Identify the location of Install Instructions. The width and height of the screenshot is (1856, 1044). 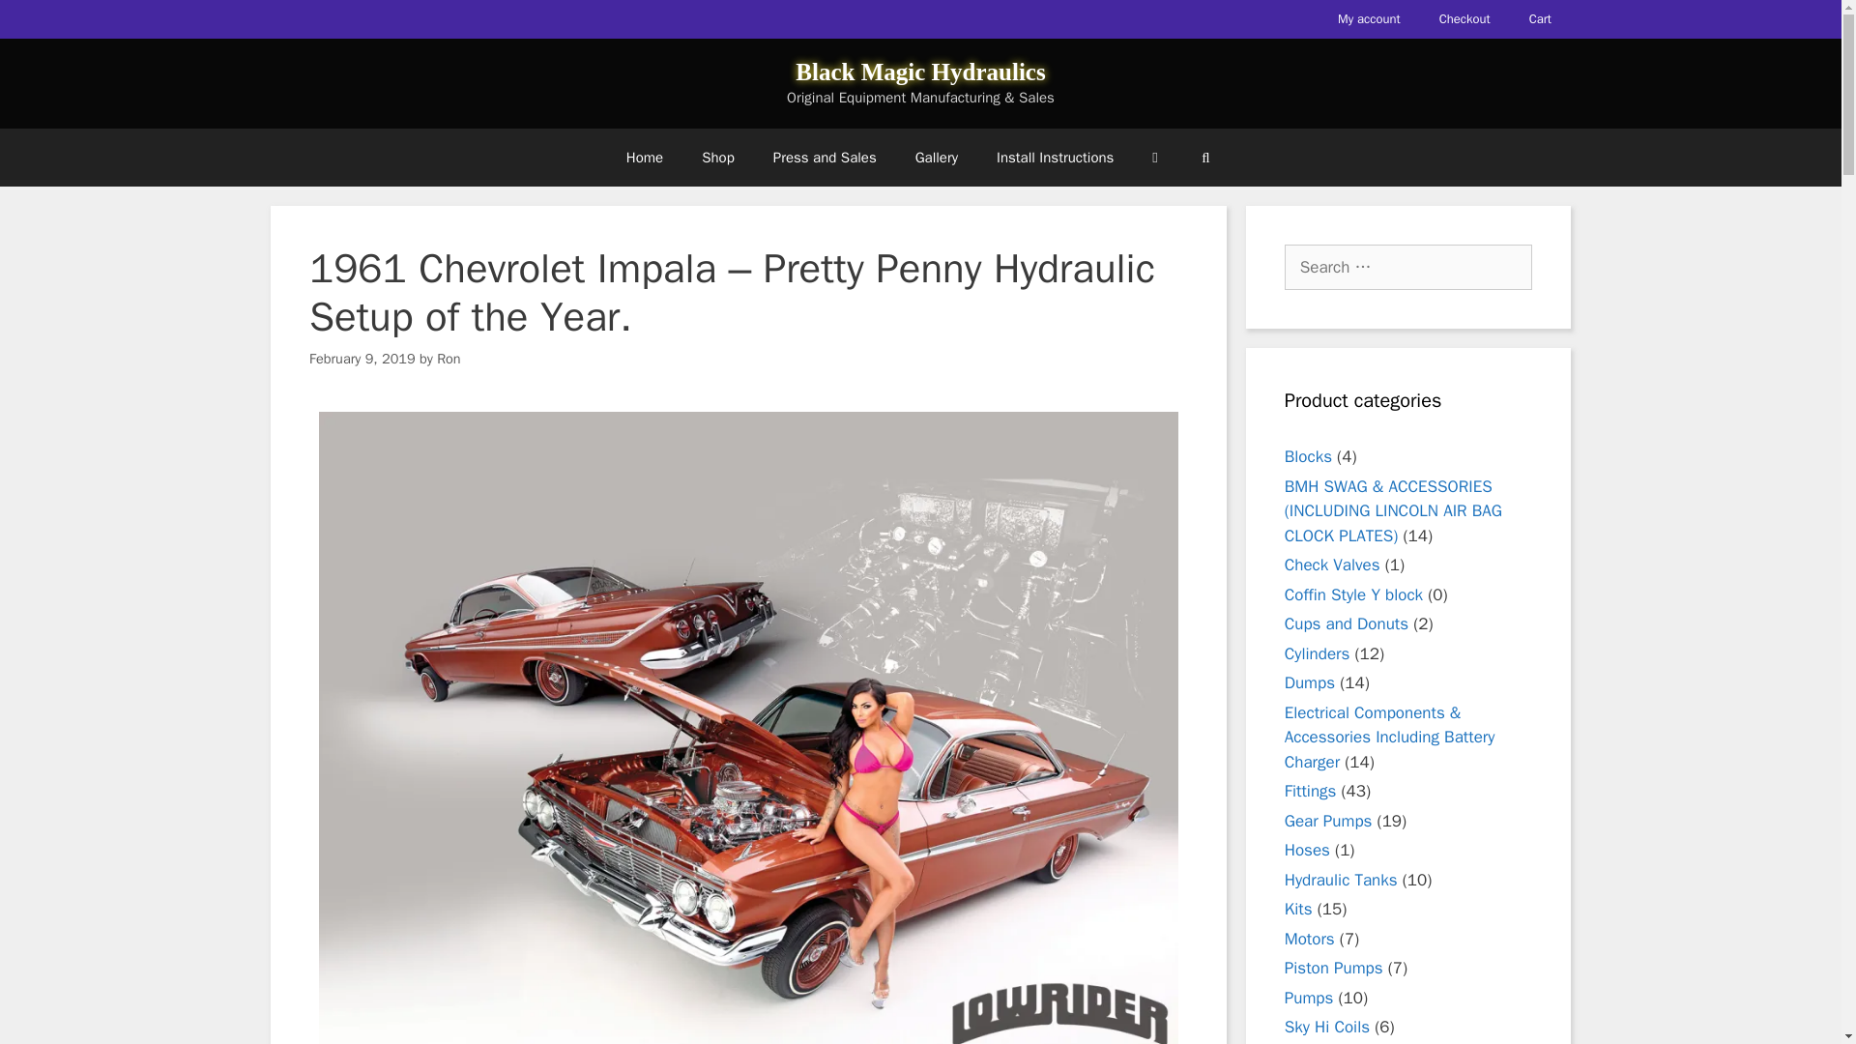
(1055, 157).